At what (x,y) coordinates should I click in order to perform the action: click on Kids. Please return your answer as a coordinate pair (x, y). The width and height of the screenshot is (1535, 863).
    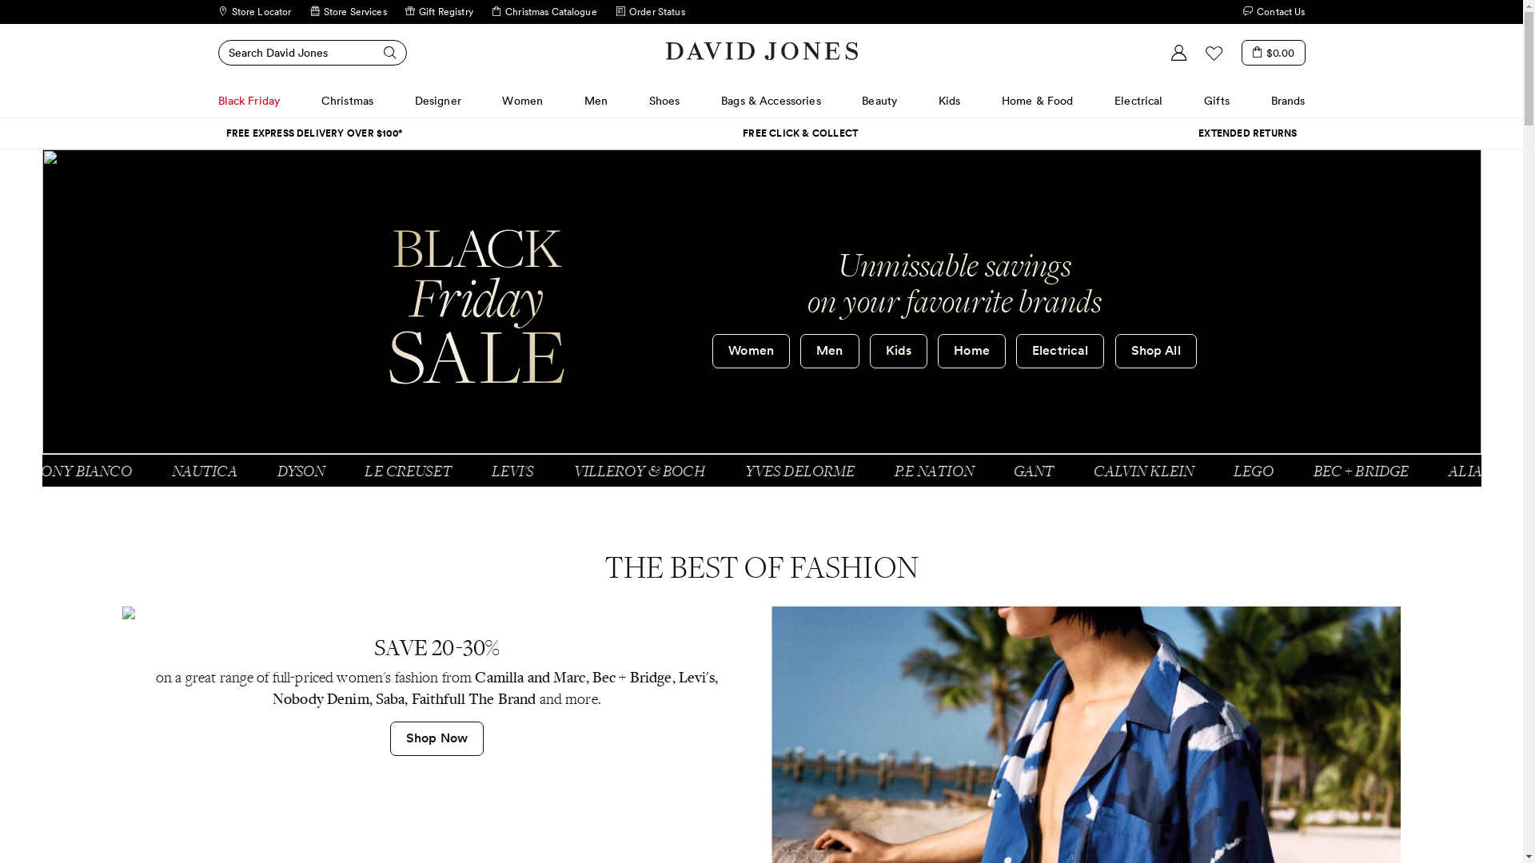
    Looking at the image, I should click on (899, 352).